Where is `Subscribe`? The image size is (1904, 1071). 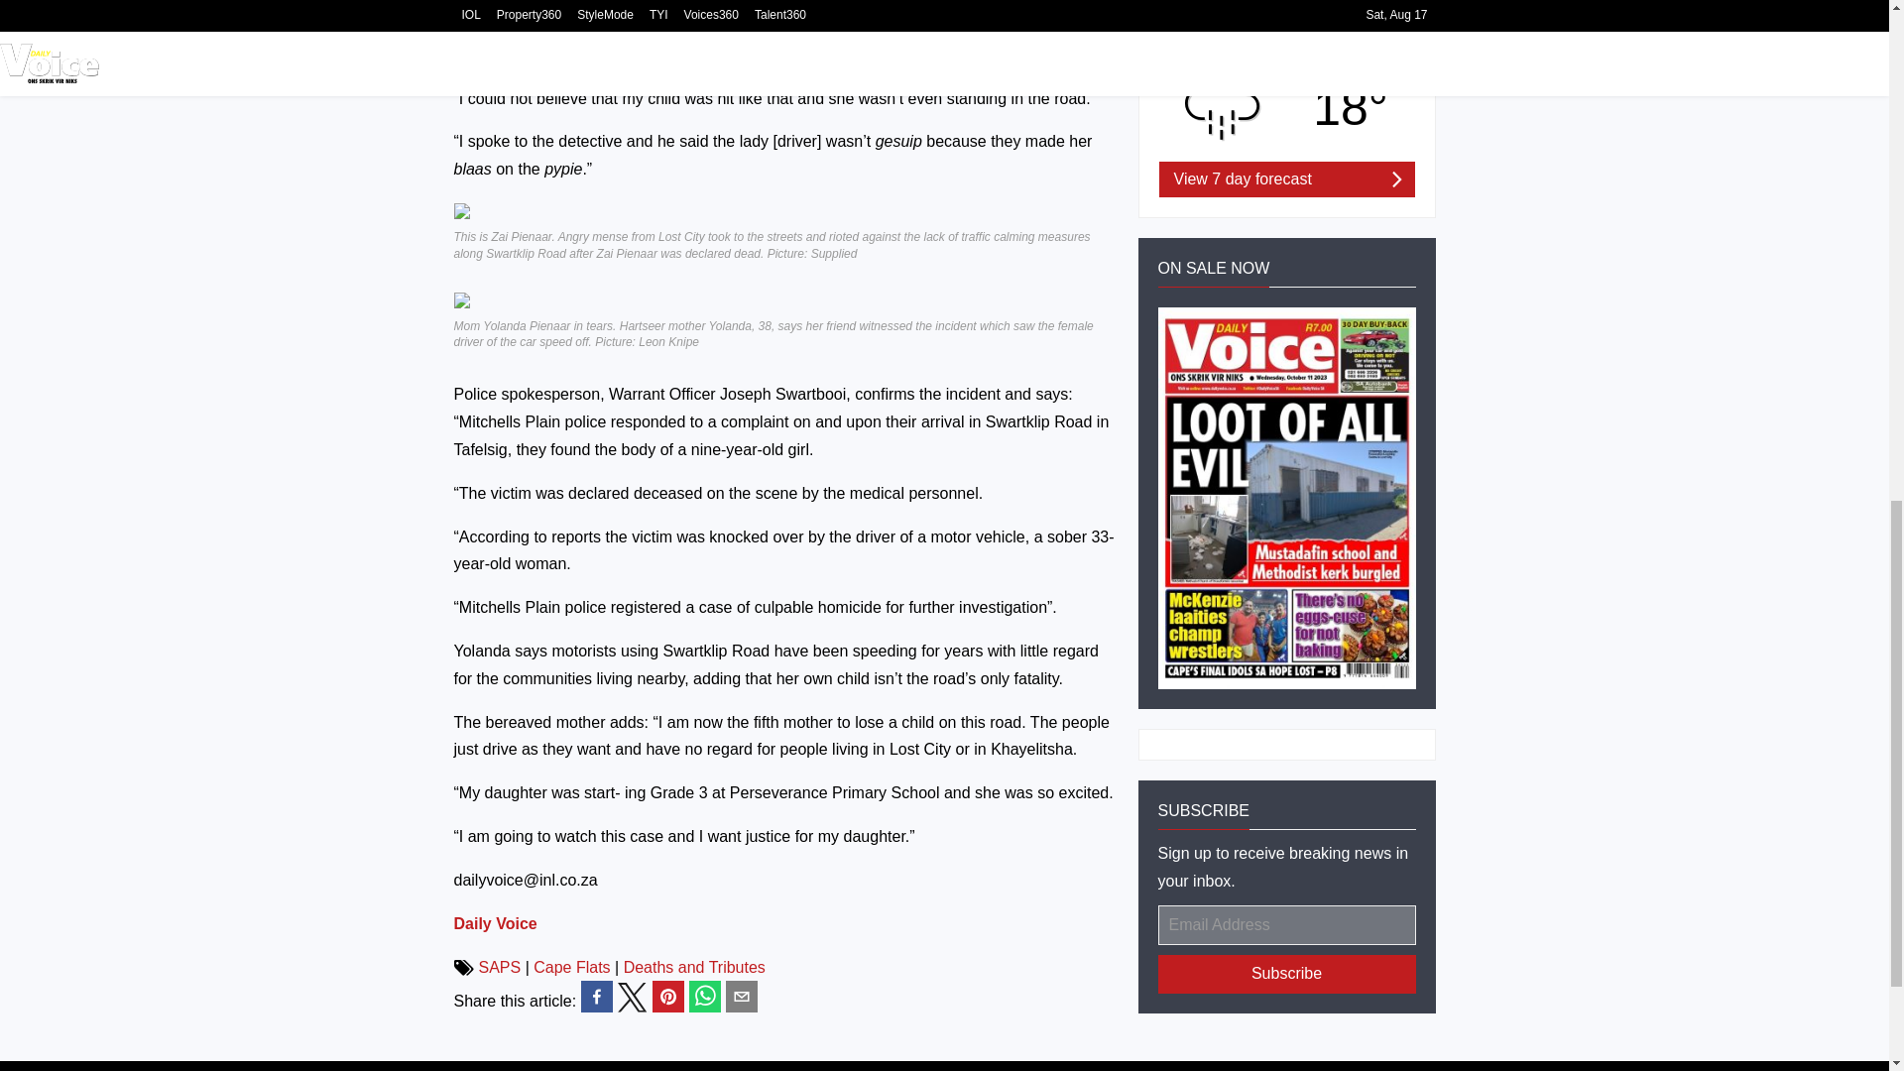 Subscribe is located at coordinates (1287, 974).